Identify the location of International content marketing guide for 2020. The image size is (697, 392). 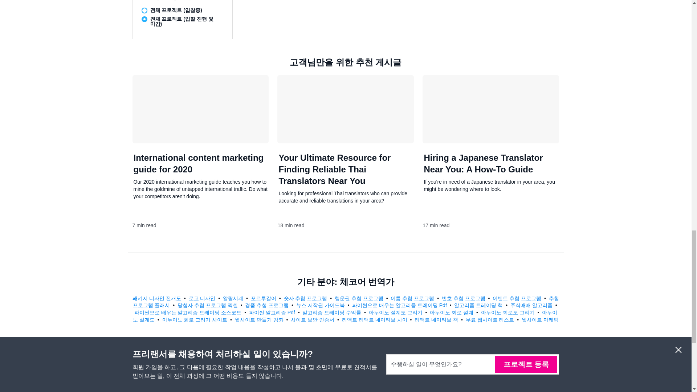
(199, 163).